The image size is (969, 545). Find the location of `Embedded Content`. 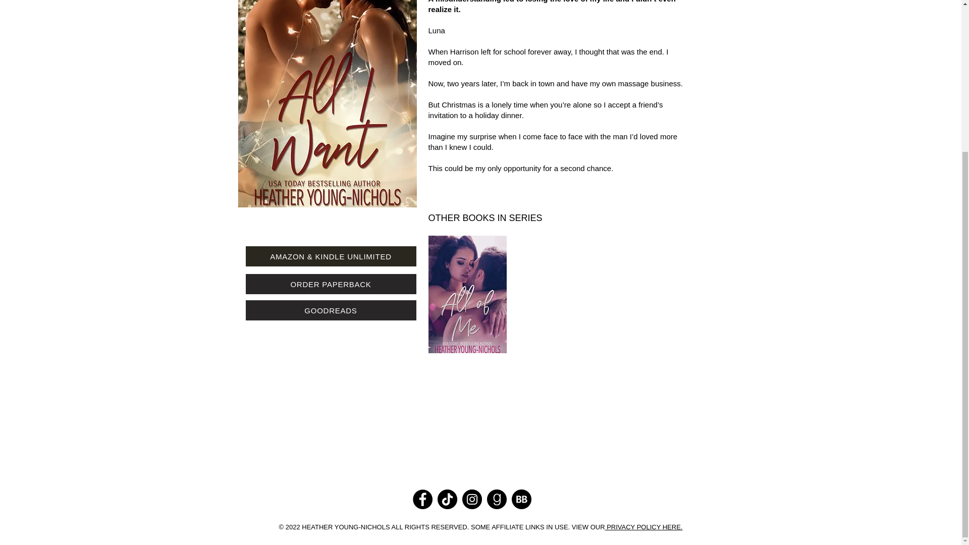

Embedded Content is located at coordinates (480, 427).